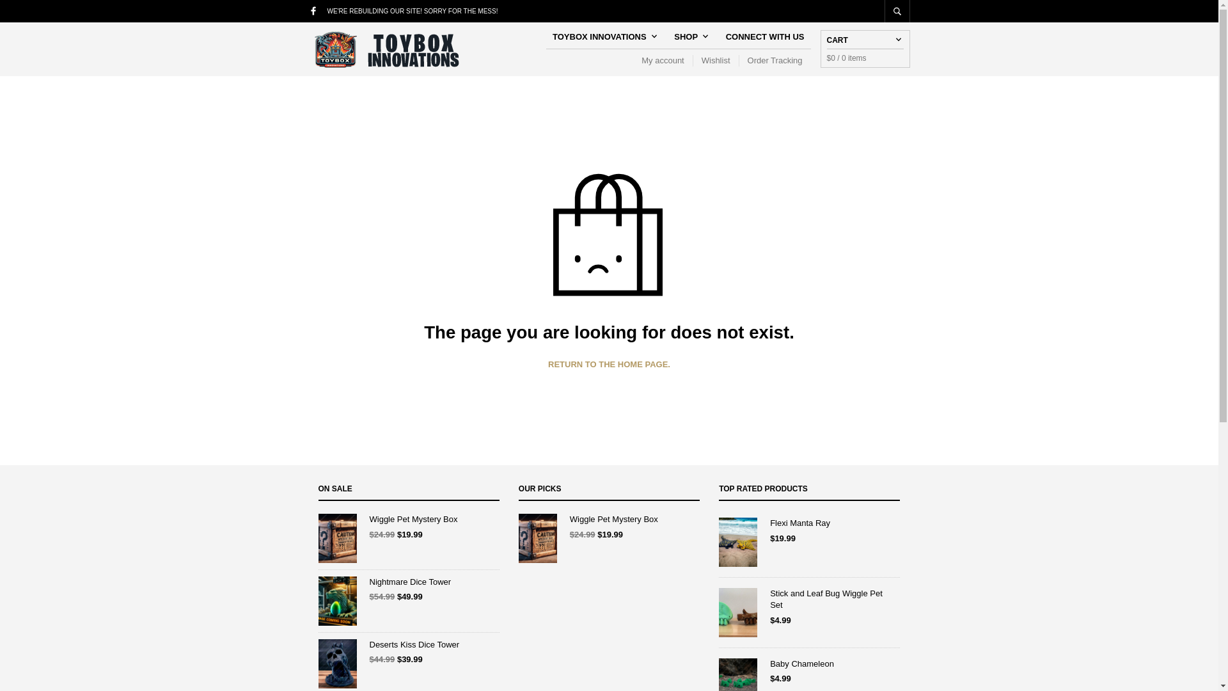 The width and height of the screenshot is (1228, 691). I want to click on SHOP, so click(689, 36).